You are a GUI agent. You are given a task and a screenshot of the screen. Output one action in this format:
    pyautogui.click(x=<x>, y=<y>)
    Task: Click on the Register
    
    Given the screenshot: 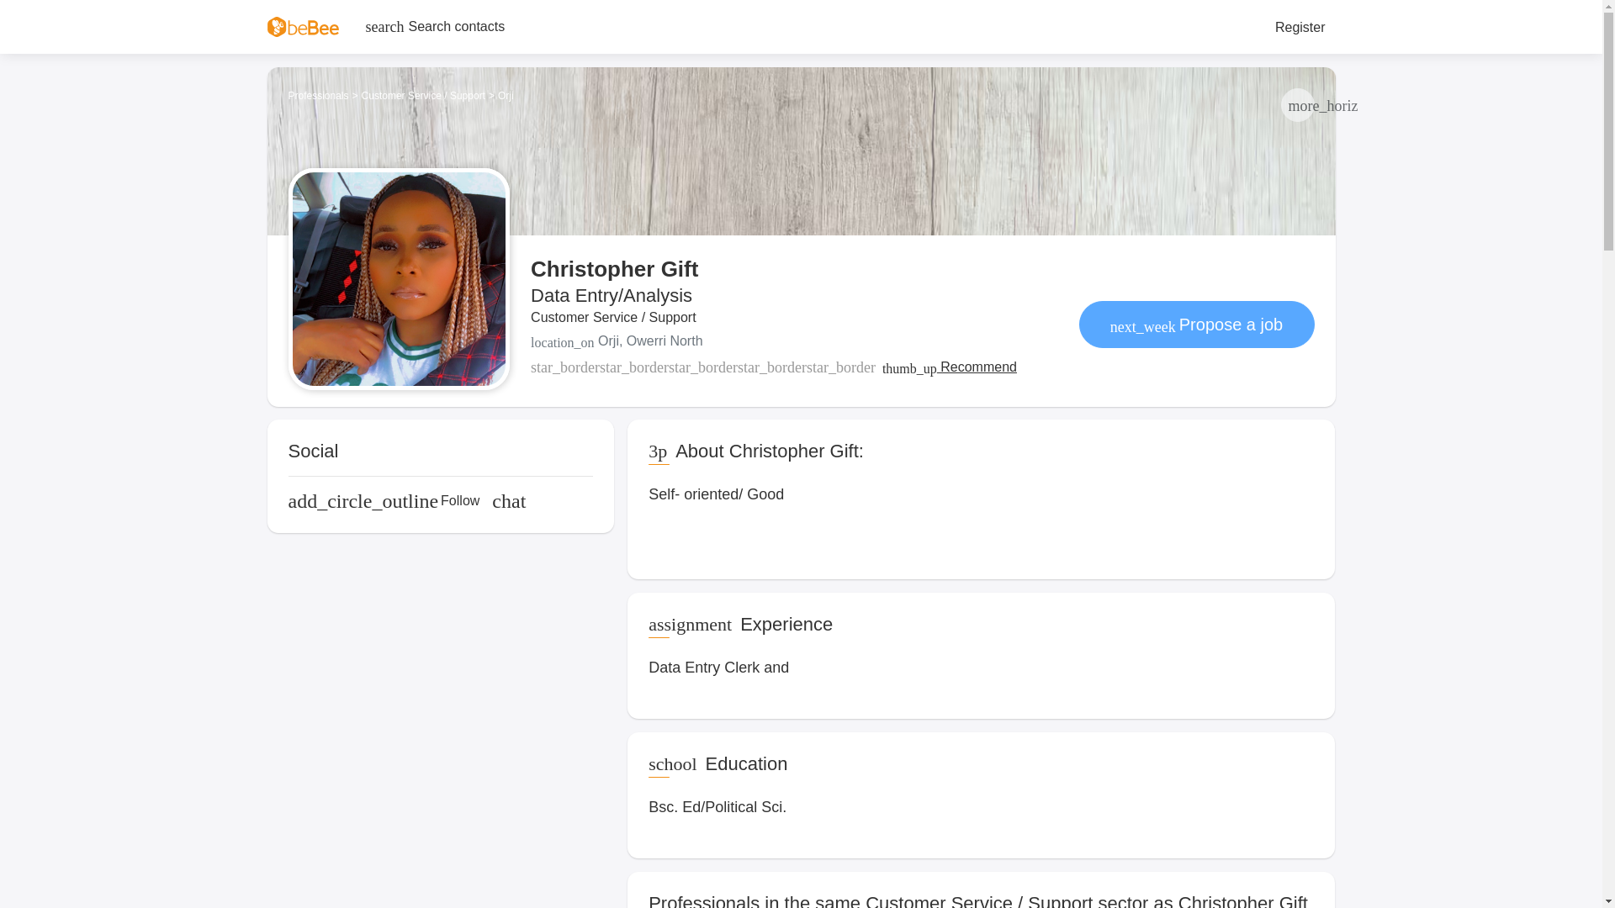 What is the action you would take?
    pyautogui.click(x=1300, y=27)
    